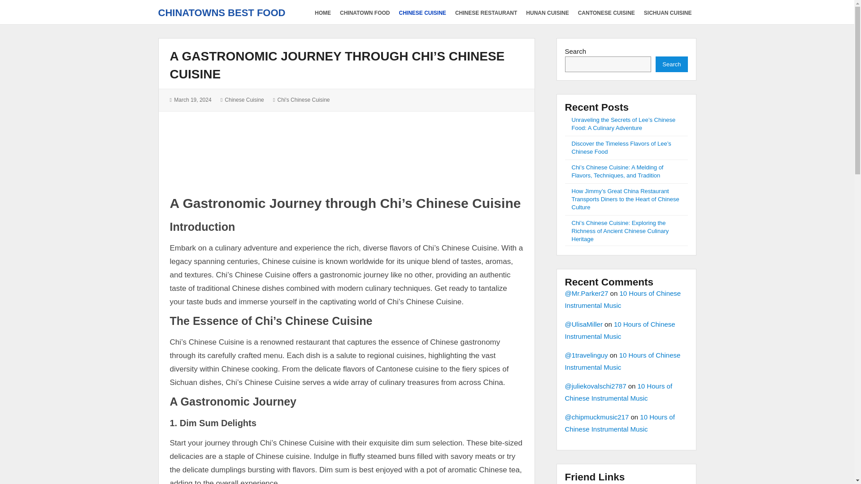  Describe the element at coordinates (618, 392) in the screenshot. I see `10 Hours of Chinese Instrumental Music` at that location.